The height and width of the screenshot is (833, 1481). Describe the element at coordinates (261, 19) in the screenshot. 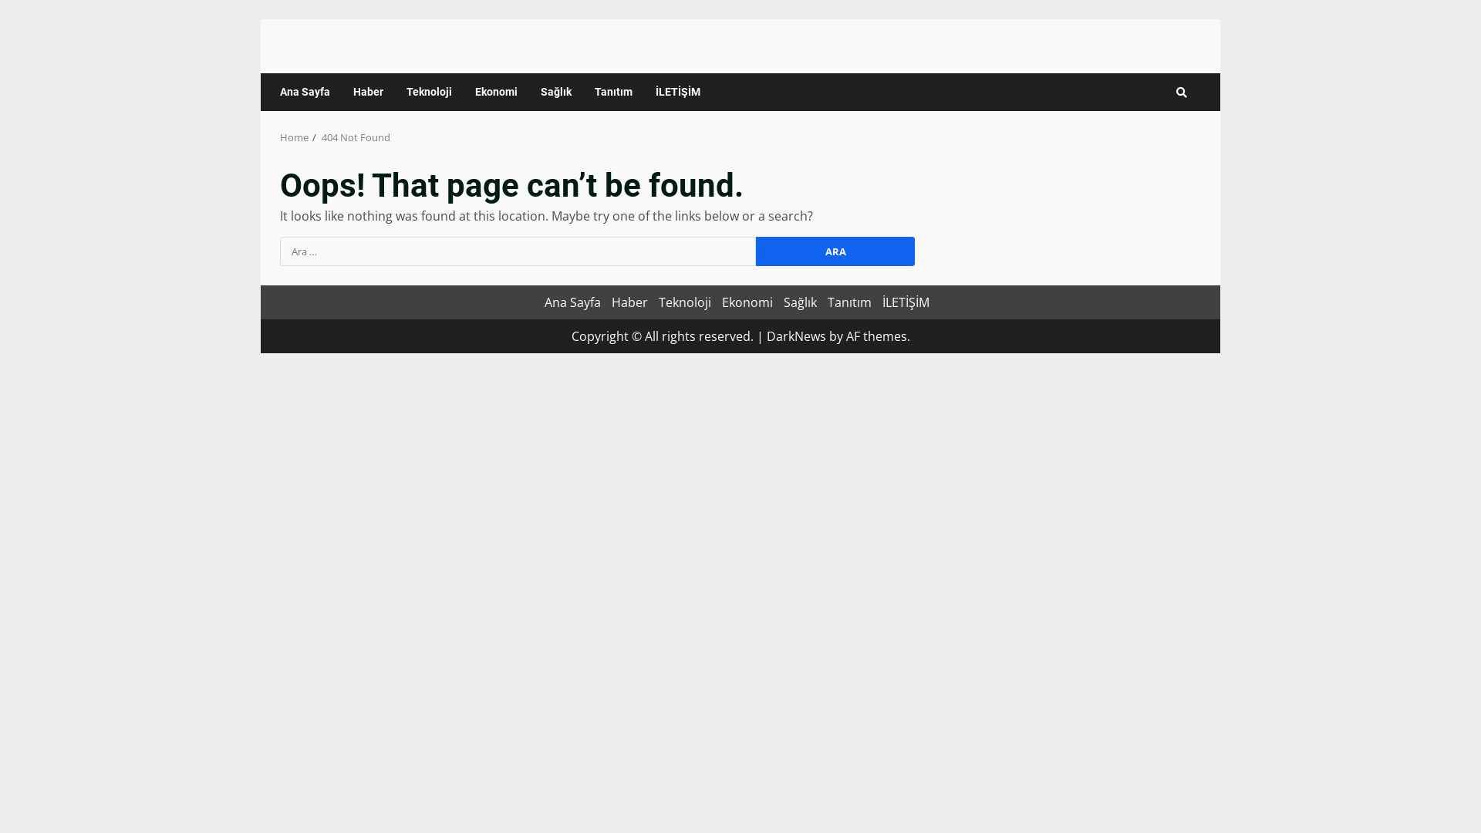

I see `Skip to content` at that location.